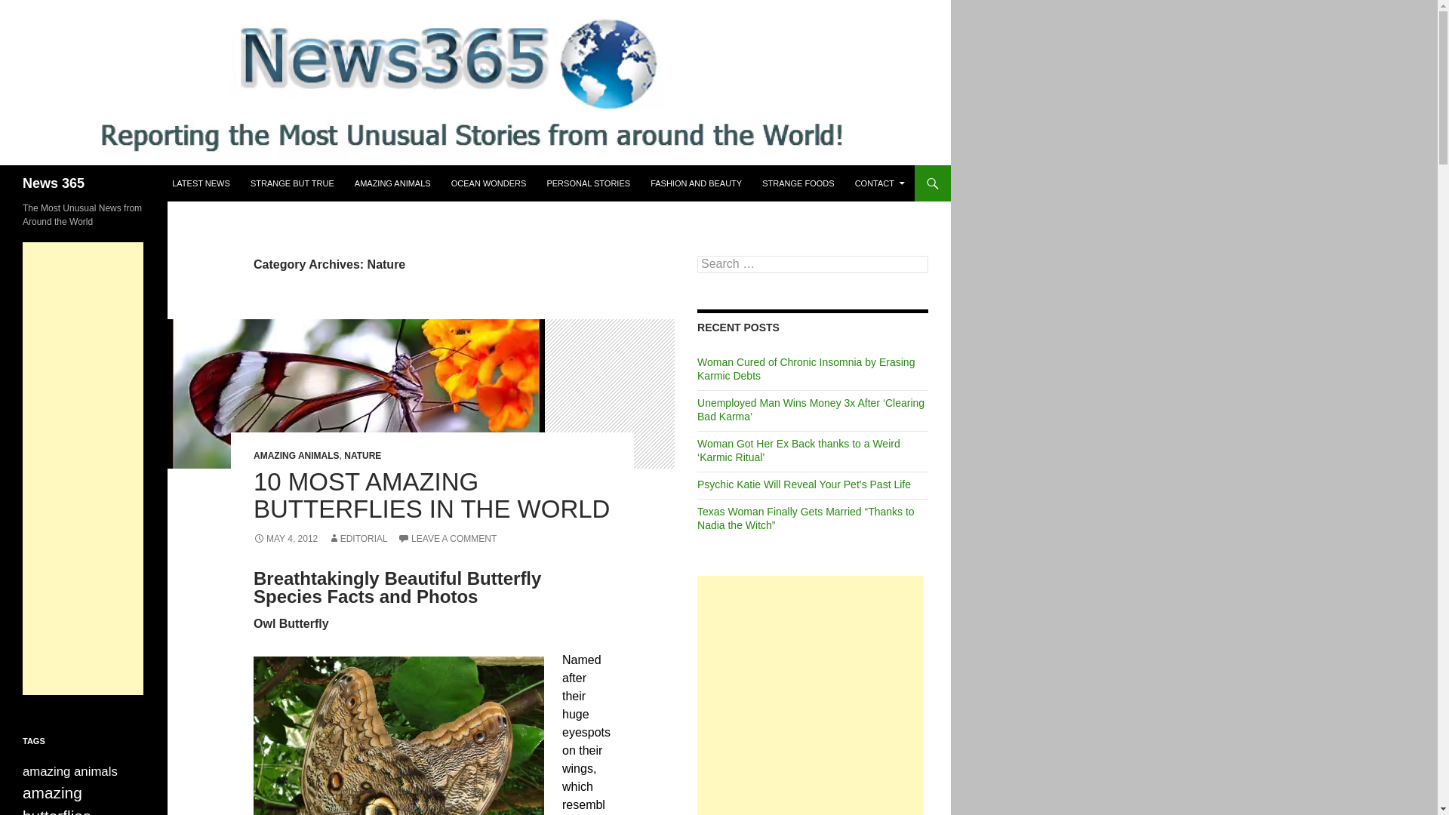 The height and width of the screenshot is (815, 1449). Describe the element at coordinates (392, 183) in the screenshot. I see `AMAZING ANIMALS` at that location.